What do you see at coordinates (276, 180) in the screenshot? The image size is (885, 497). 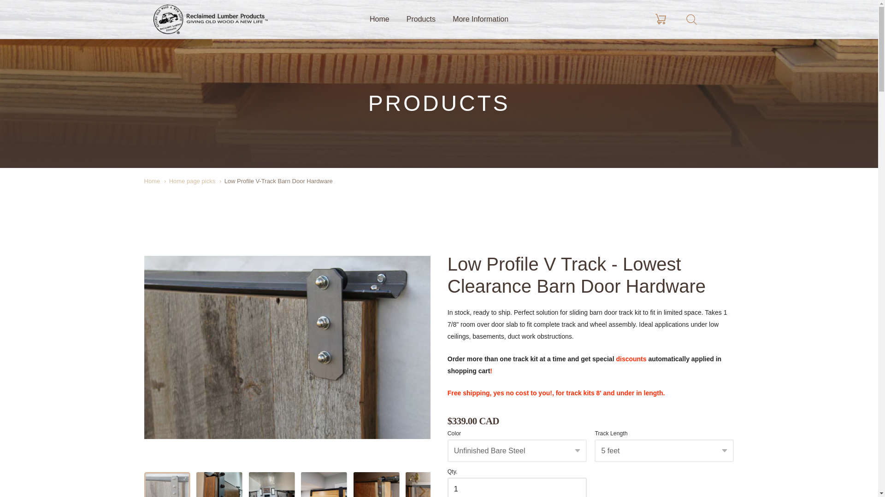 I see `Low Profile V-Track Barn Door Hardware` at bounding box center [276, 180].